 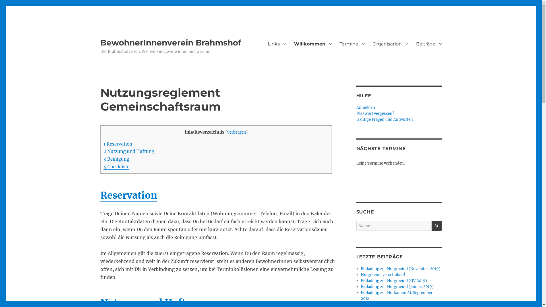 I want to click on Reservation, so click(x=129, y=196).